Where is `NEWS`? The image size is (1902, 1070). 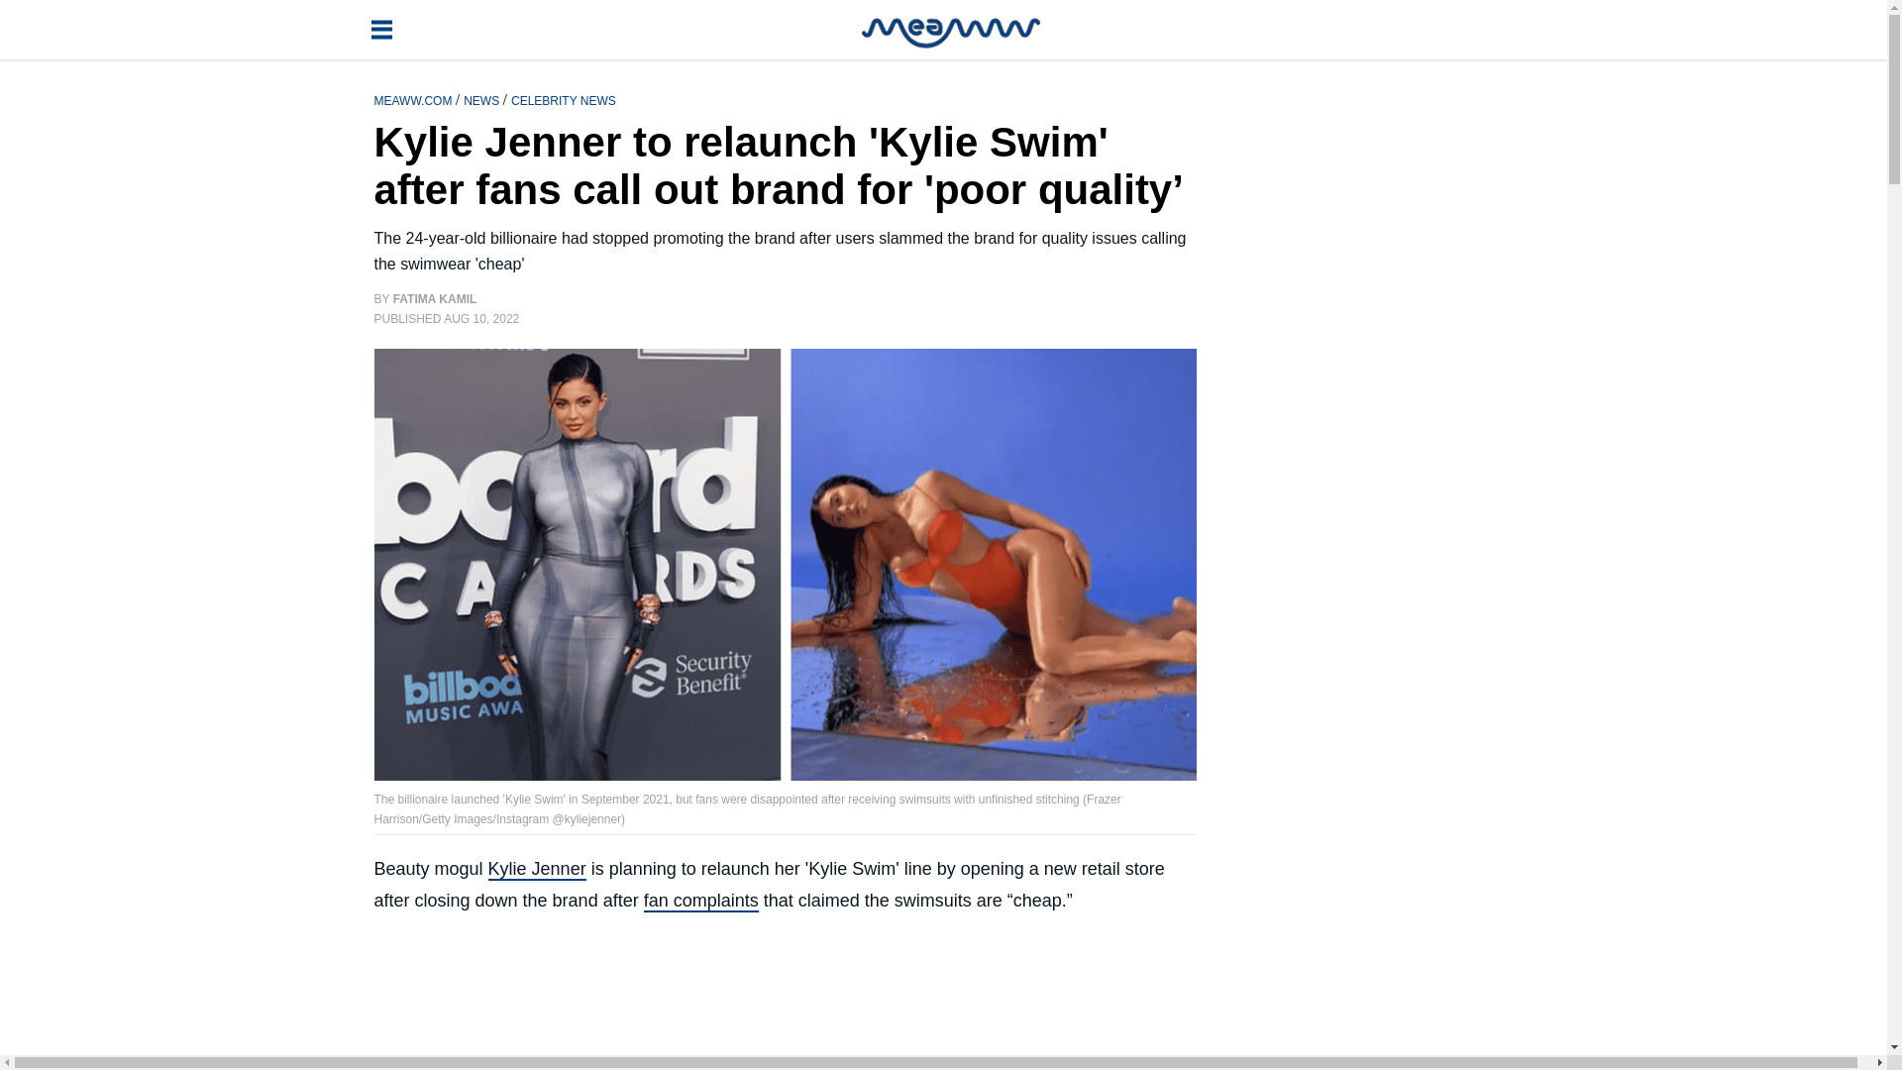 NEWS is located at coordinates (482, 99).